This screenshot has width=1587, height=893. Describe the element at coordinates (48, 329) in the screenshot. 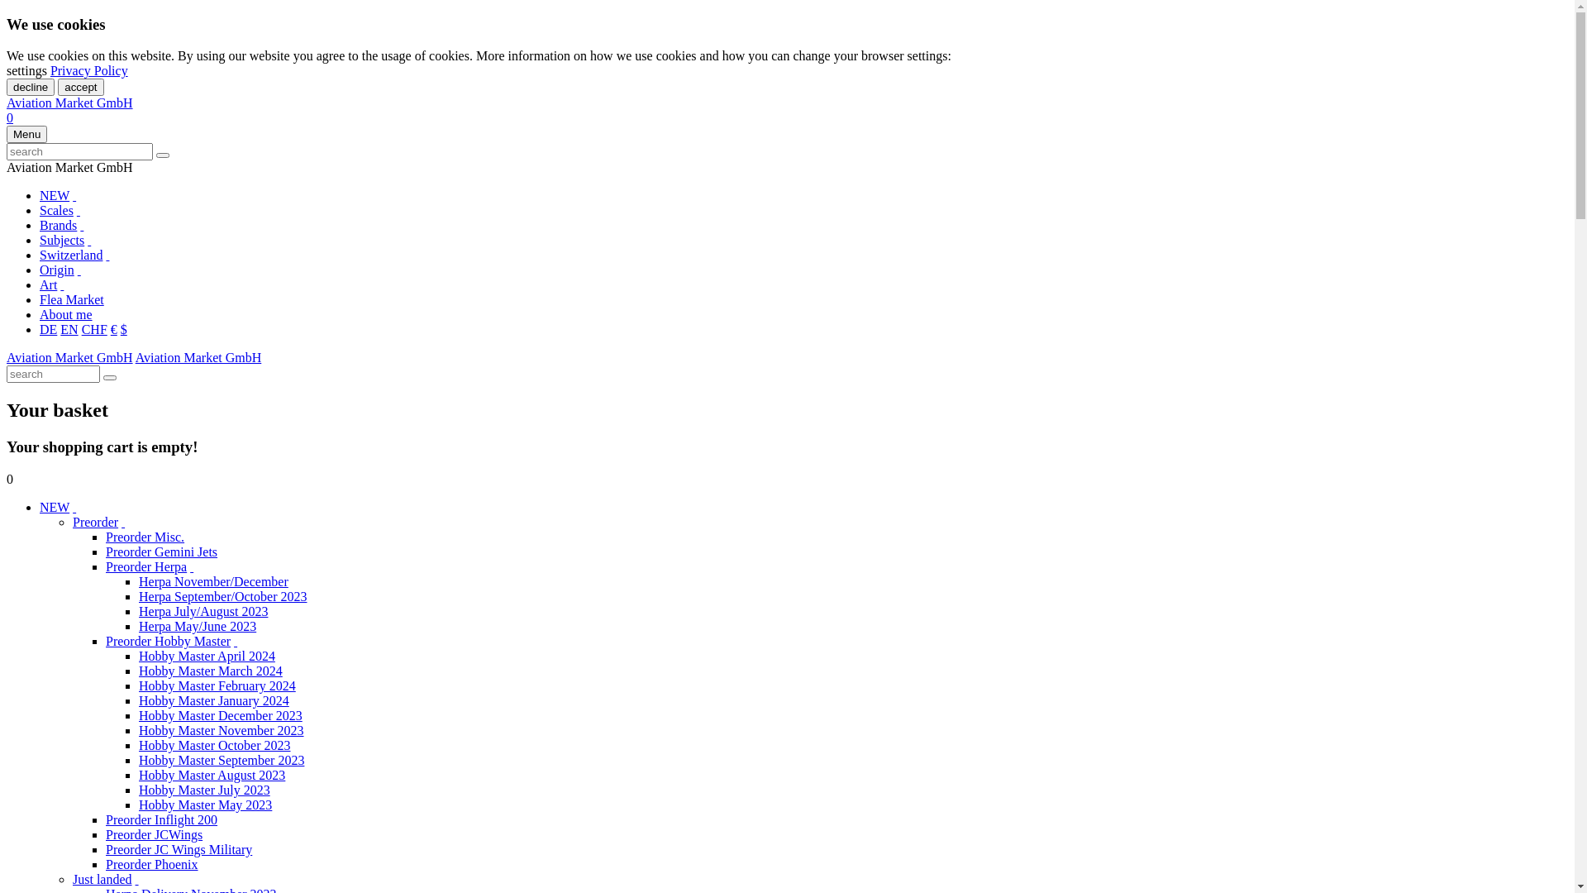

I see `DE` at that location.